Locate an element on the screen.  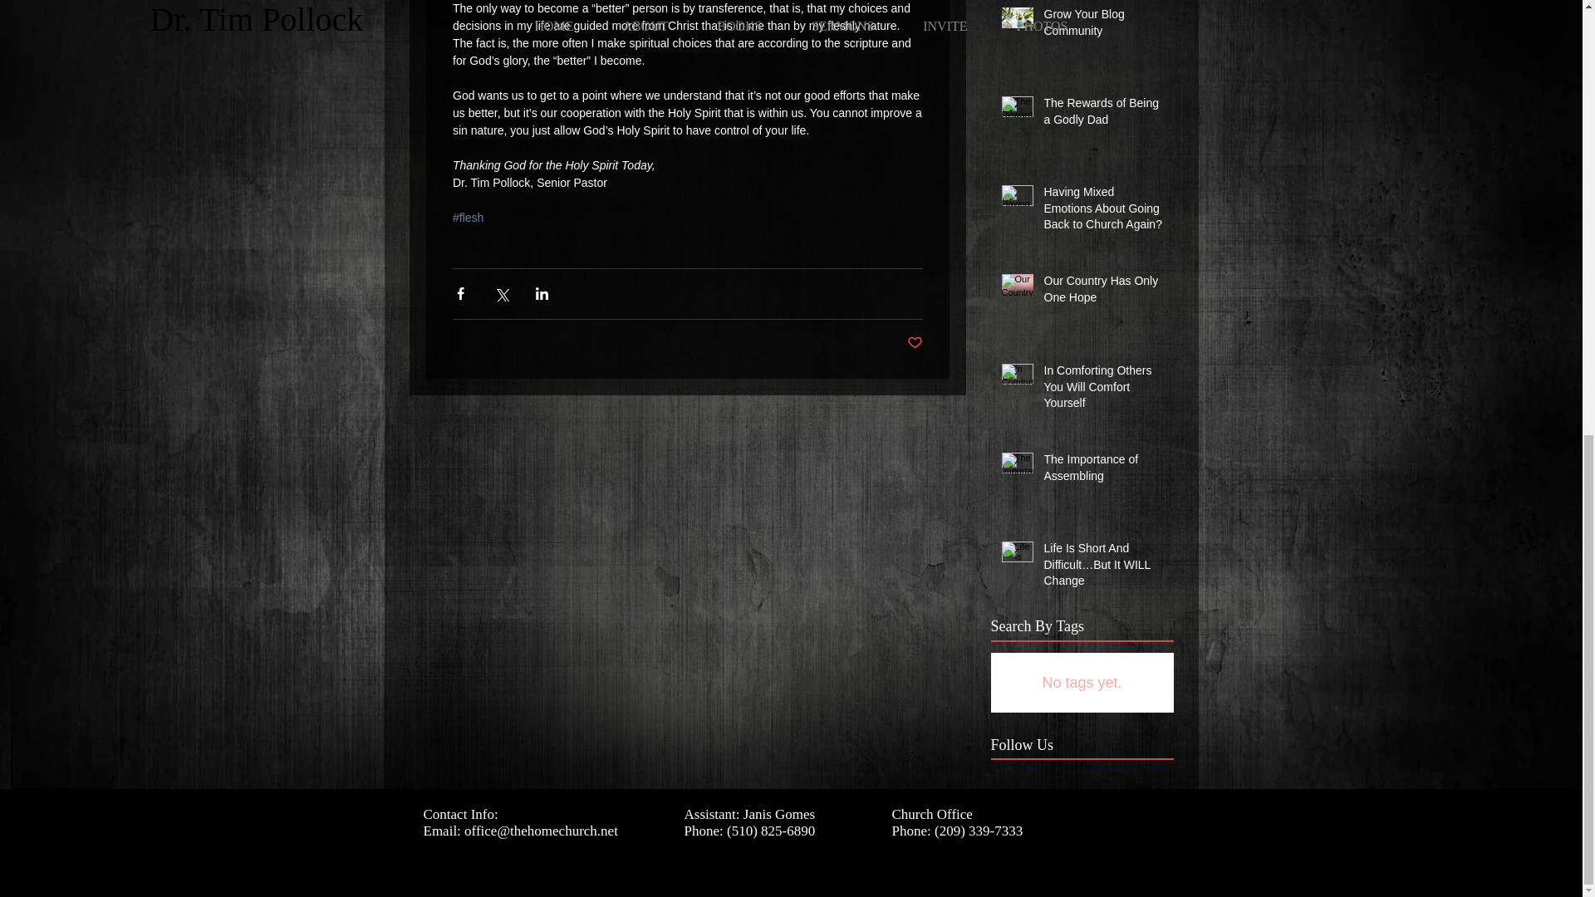
In Comforting Others You Will Comfort Yourself is located at coordinates (1102, 390).